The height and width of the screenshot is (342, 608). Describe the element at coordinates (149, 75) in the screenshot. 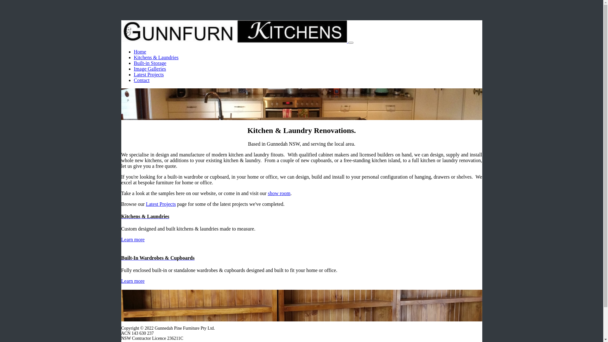

I see `Latest Projects` at that location.